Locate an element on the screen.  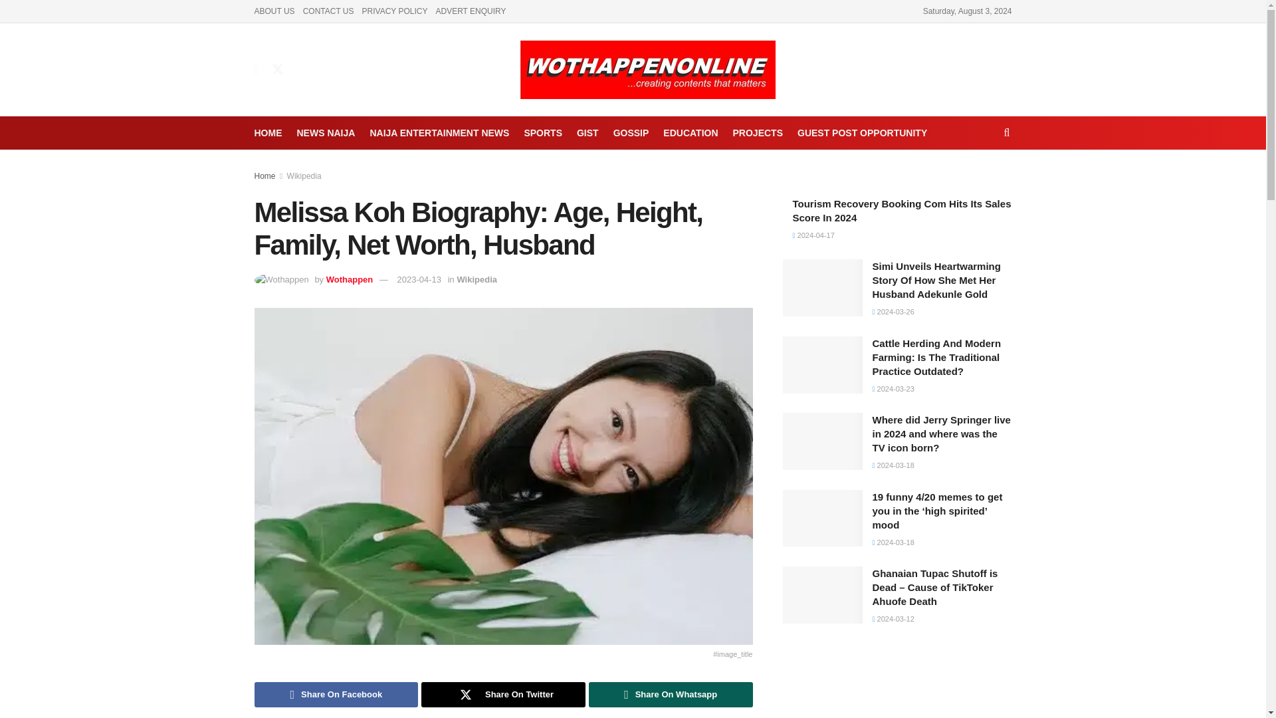
CONTACT US is located at coordinates (328, 11).